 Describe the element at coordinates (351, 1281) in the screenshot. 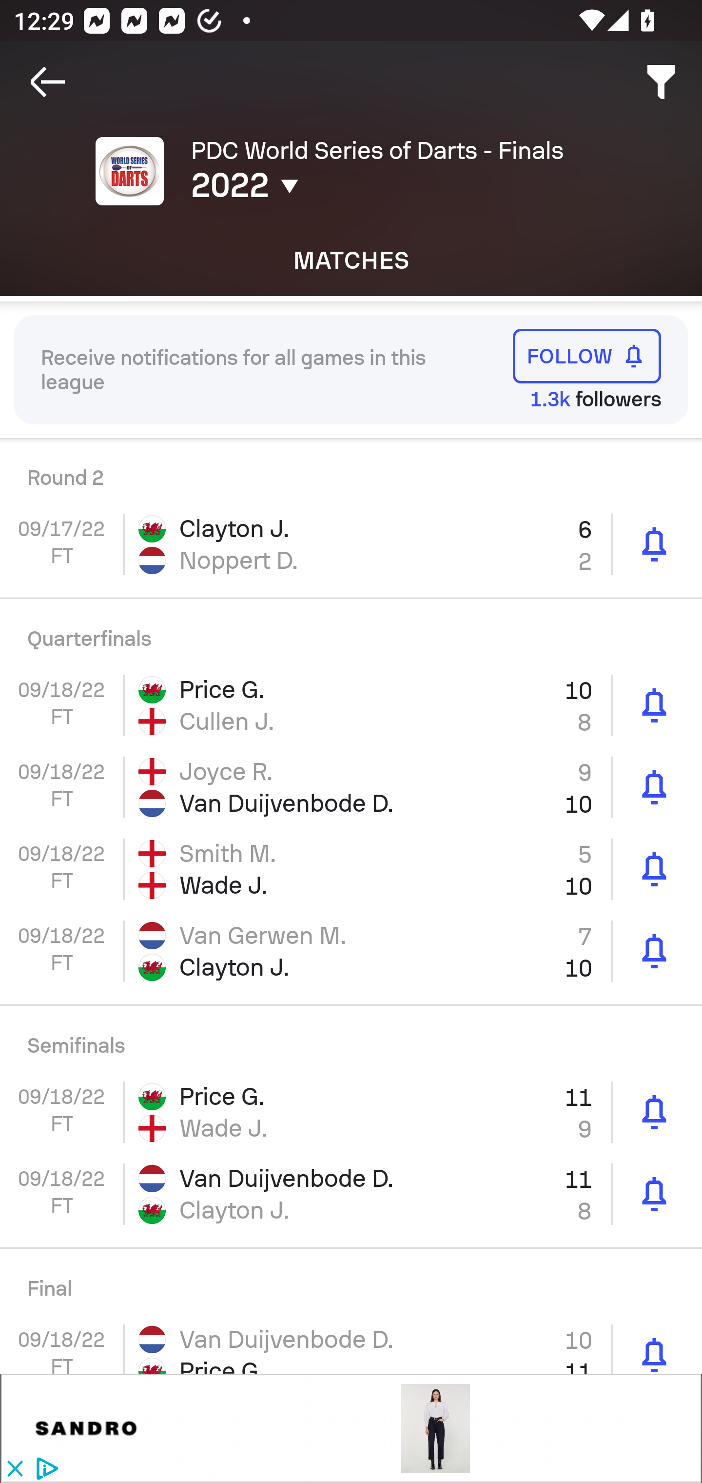

I see `Final` at that location.